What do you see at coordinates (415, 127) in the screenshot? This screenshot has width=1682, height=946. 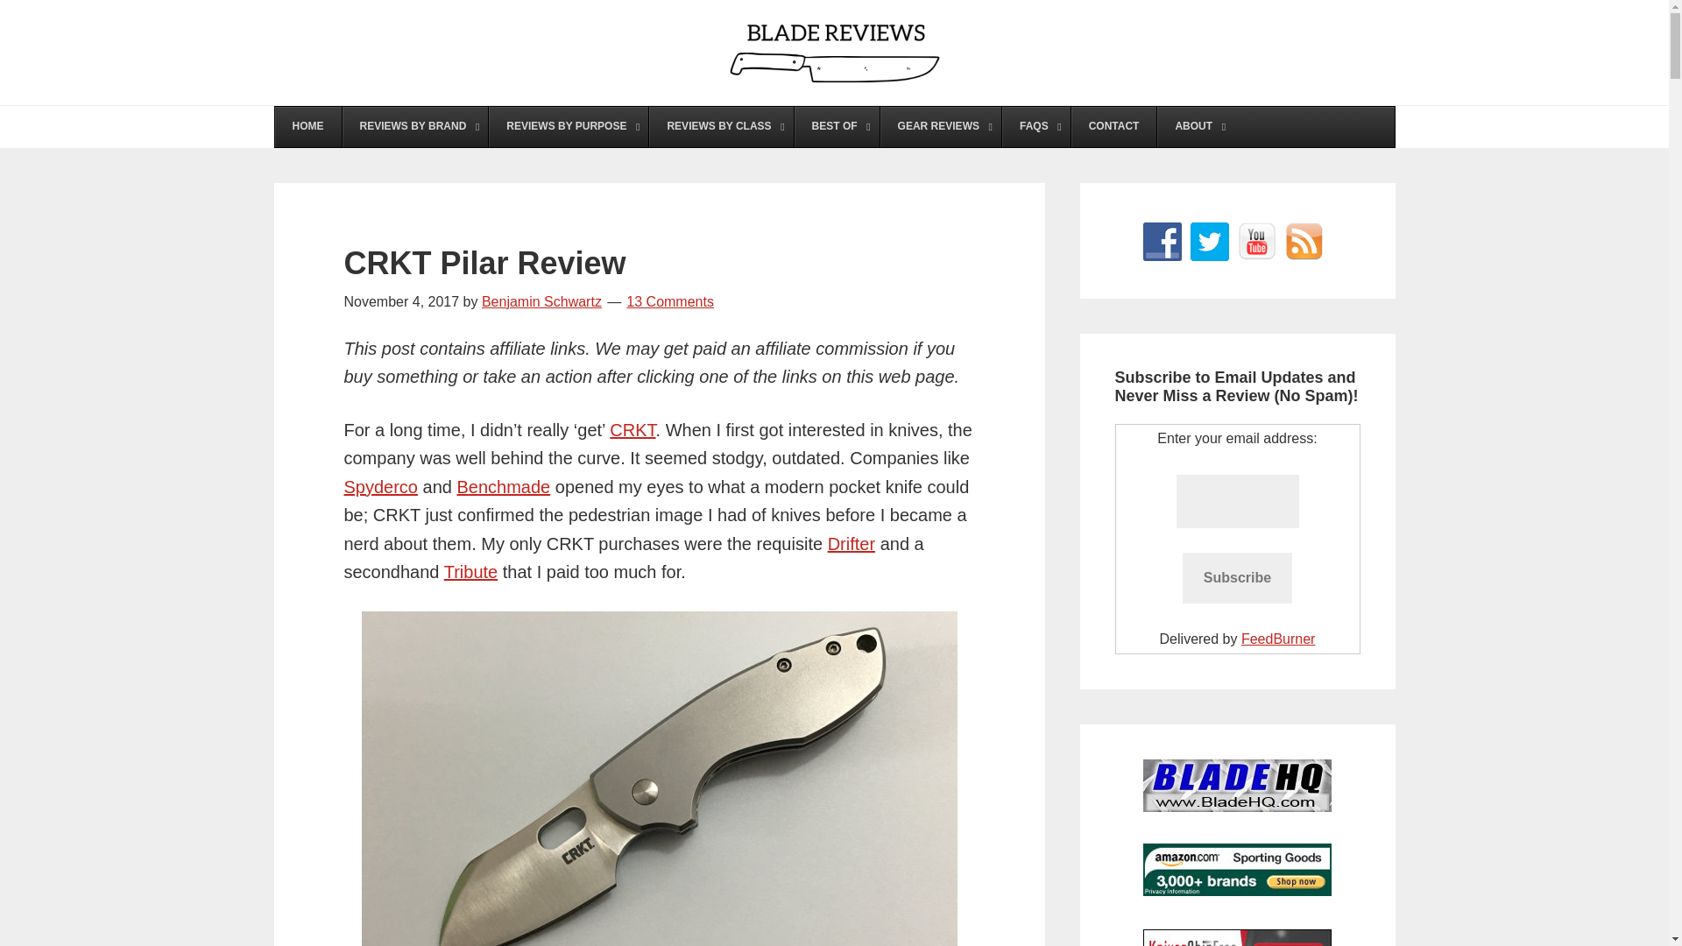 I see `REVIEWS BY BRAND` at bounding box center [415, 127].